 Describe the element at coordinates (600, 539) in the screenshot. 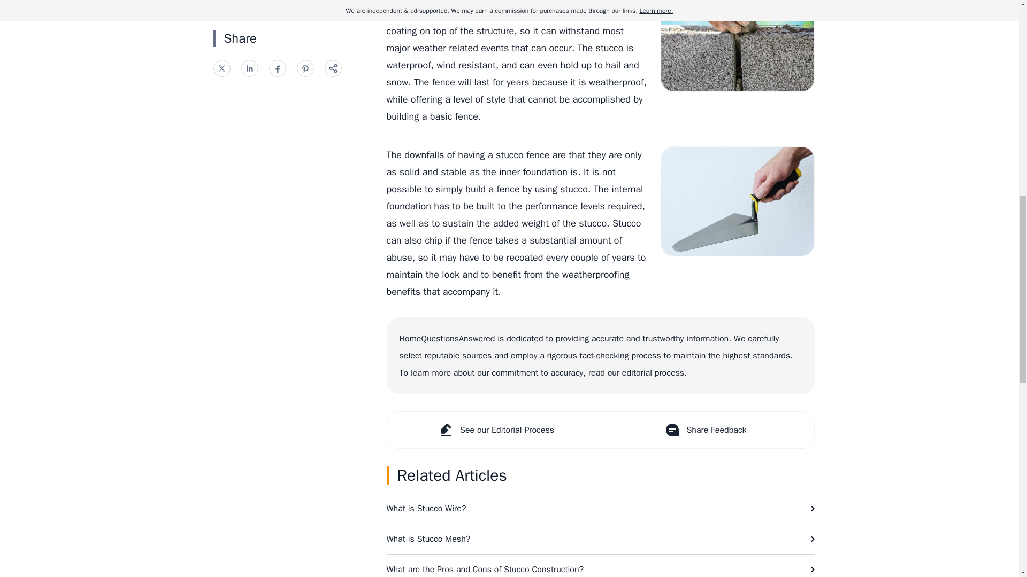

I see `What is Stucco Mesh?` at that location.